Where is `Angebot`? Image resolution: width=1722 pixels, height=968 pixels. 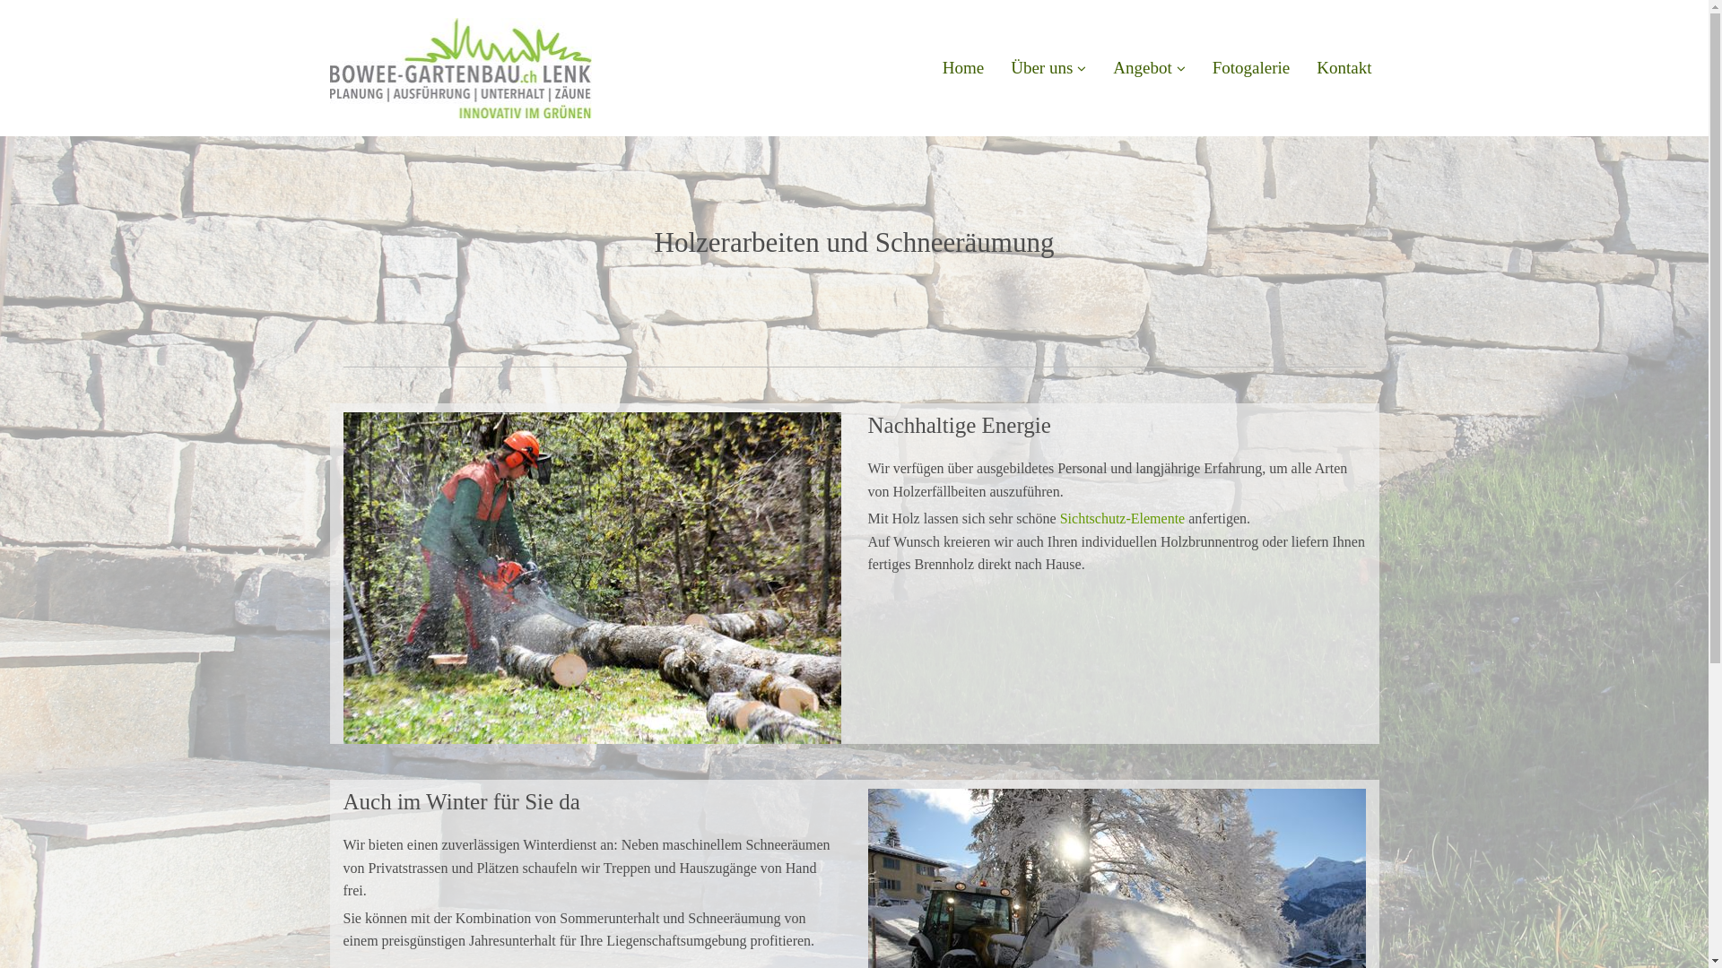 Angebot is located at coordinates (1149, 68).